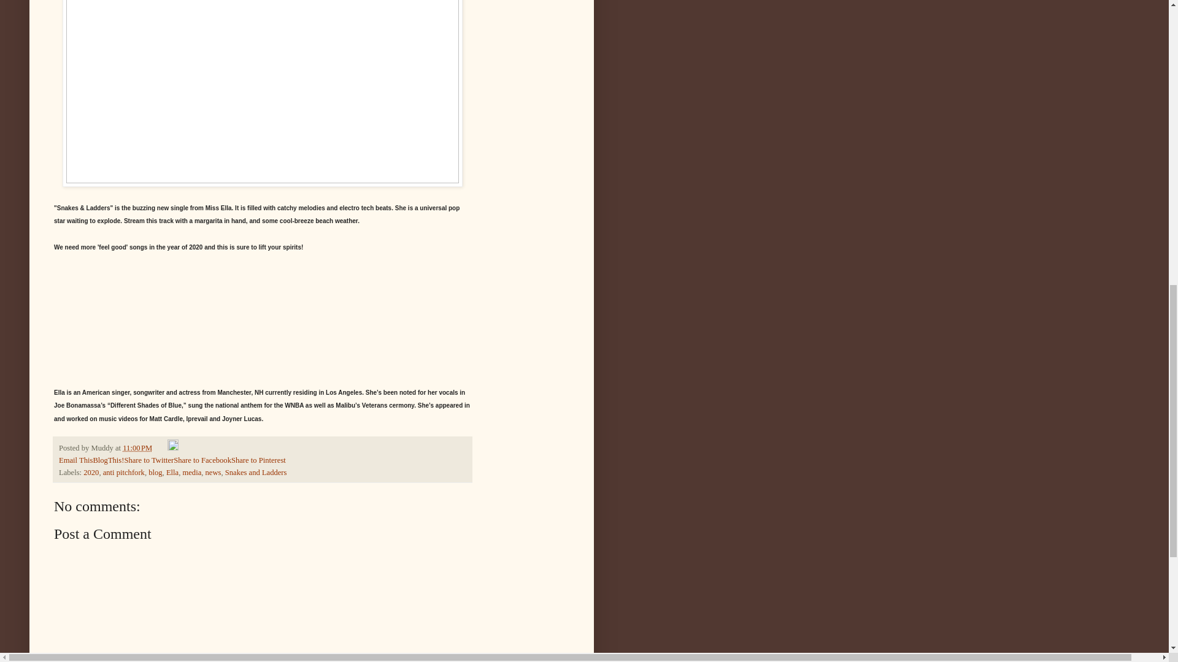 This screenshot has width=1178, height=662. I want to click on blog, so click(155, 472).